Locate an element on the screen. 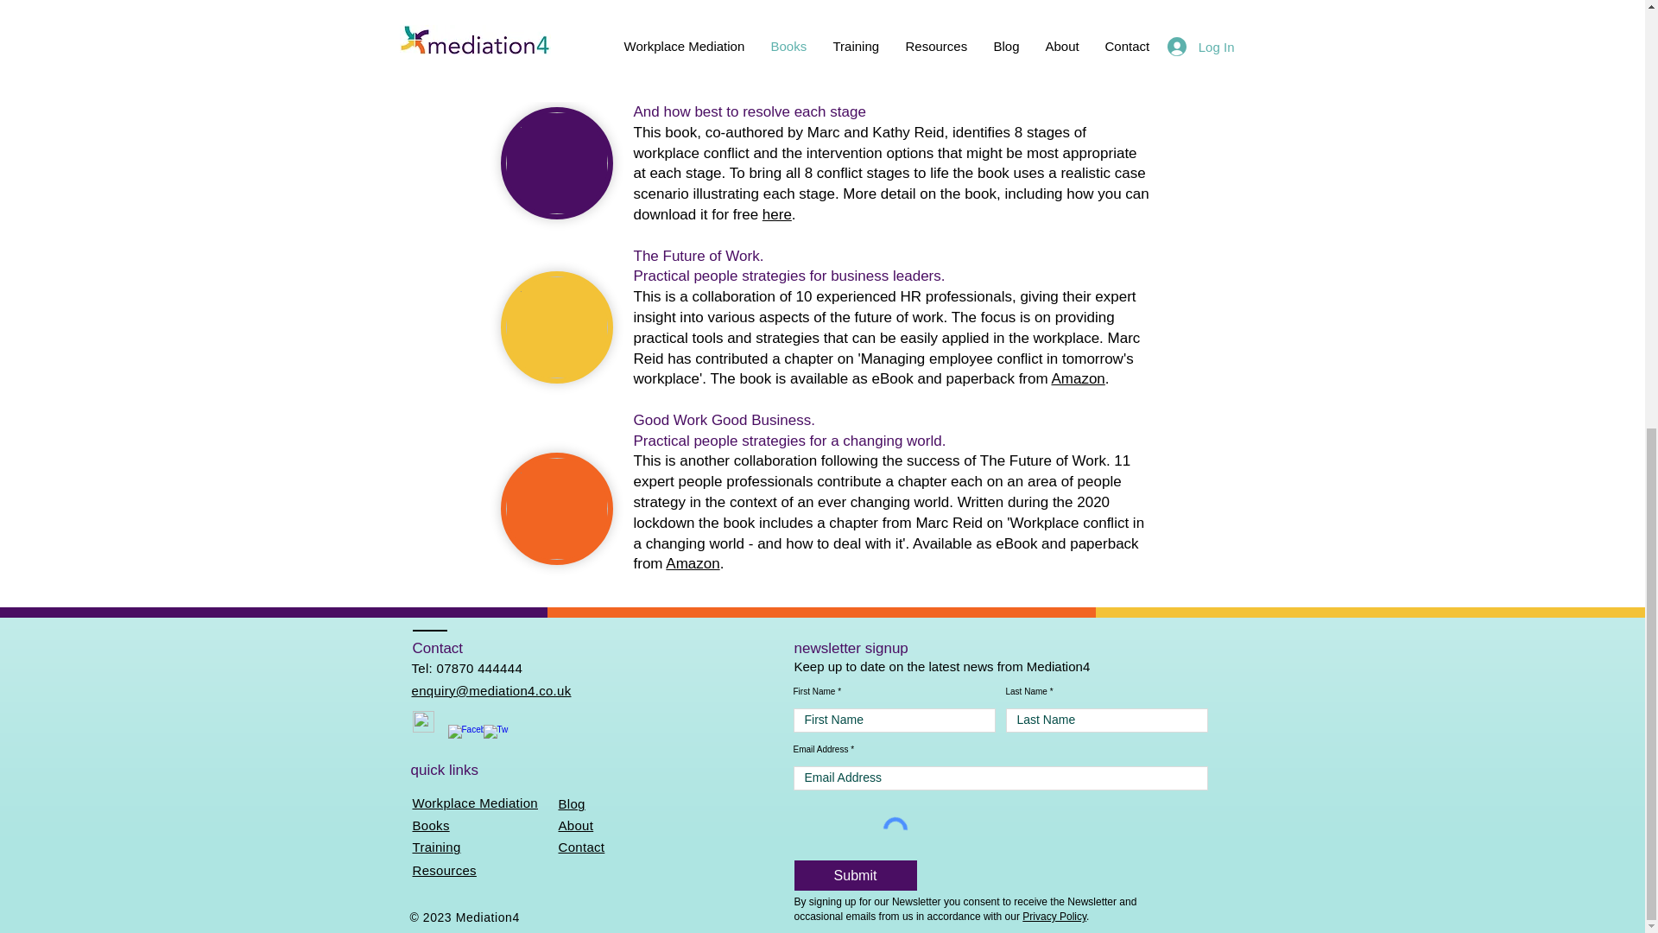  Cover new.jpg is located at coordinates (556, 162).